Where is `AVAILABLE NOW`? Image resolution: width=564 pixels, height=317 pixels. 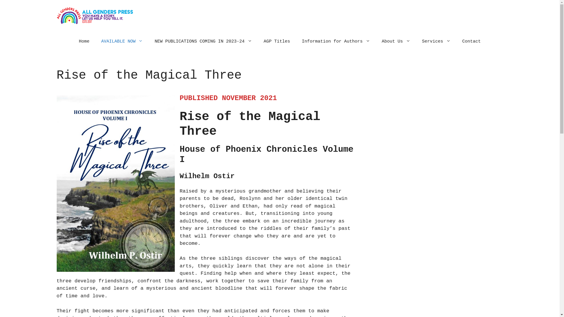 AVAILABLE NOW is located at coordinates (122, 42).